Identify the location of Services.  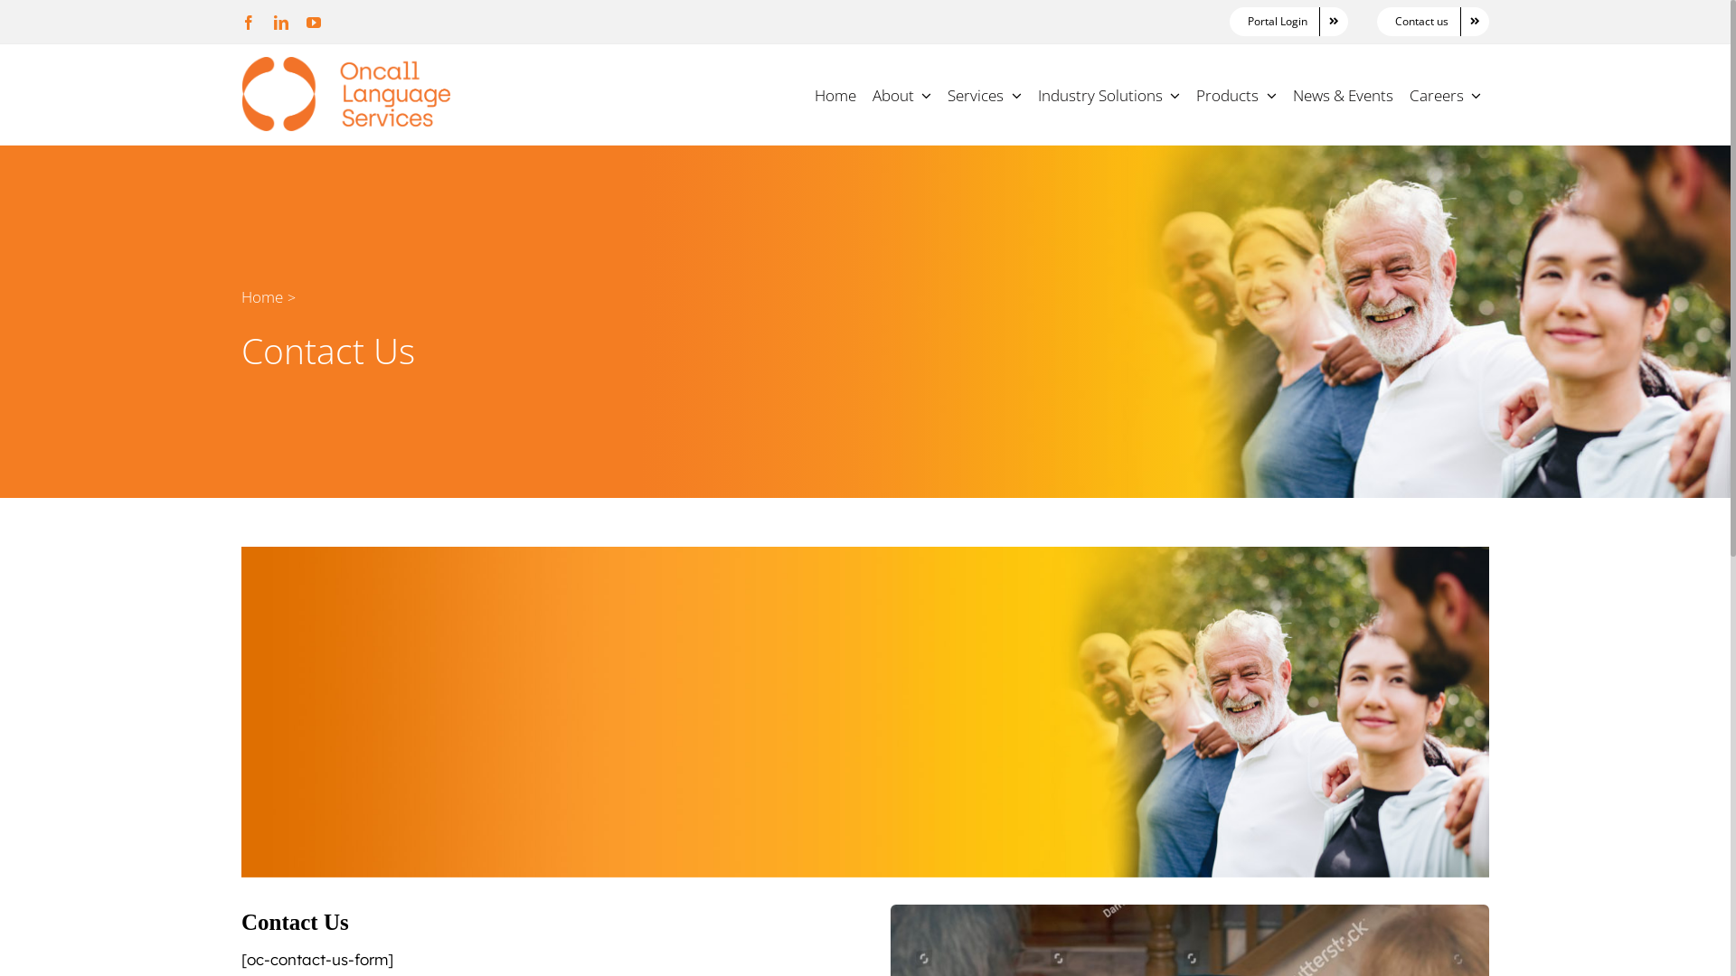
(985, 94).